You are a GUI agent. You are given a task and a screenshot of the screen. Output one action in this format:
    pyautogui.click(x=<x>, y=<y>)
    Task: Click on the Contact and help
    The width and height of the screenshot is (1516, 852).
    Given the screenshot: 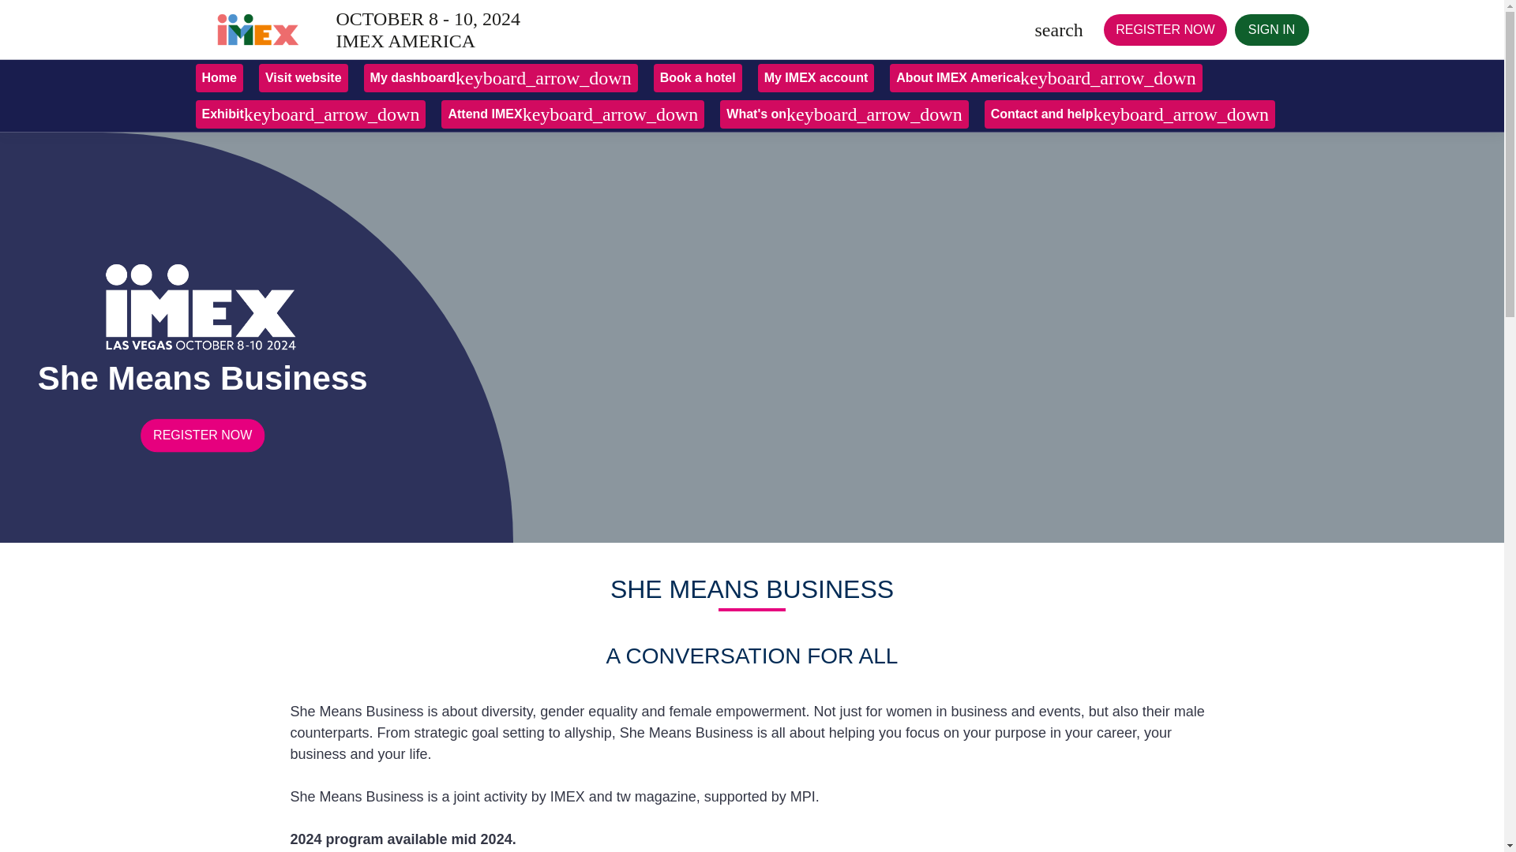 What is the action you would take?
    pyautogui.click(x=1129, y=114)
    